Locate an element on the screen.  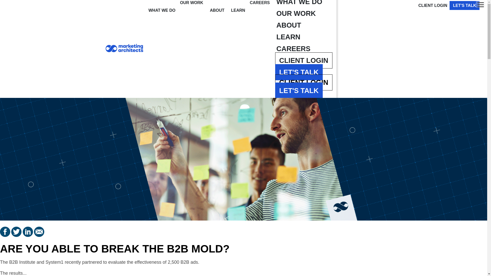
WHAT WE DO is located at coordinates (162, 10).